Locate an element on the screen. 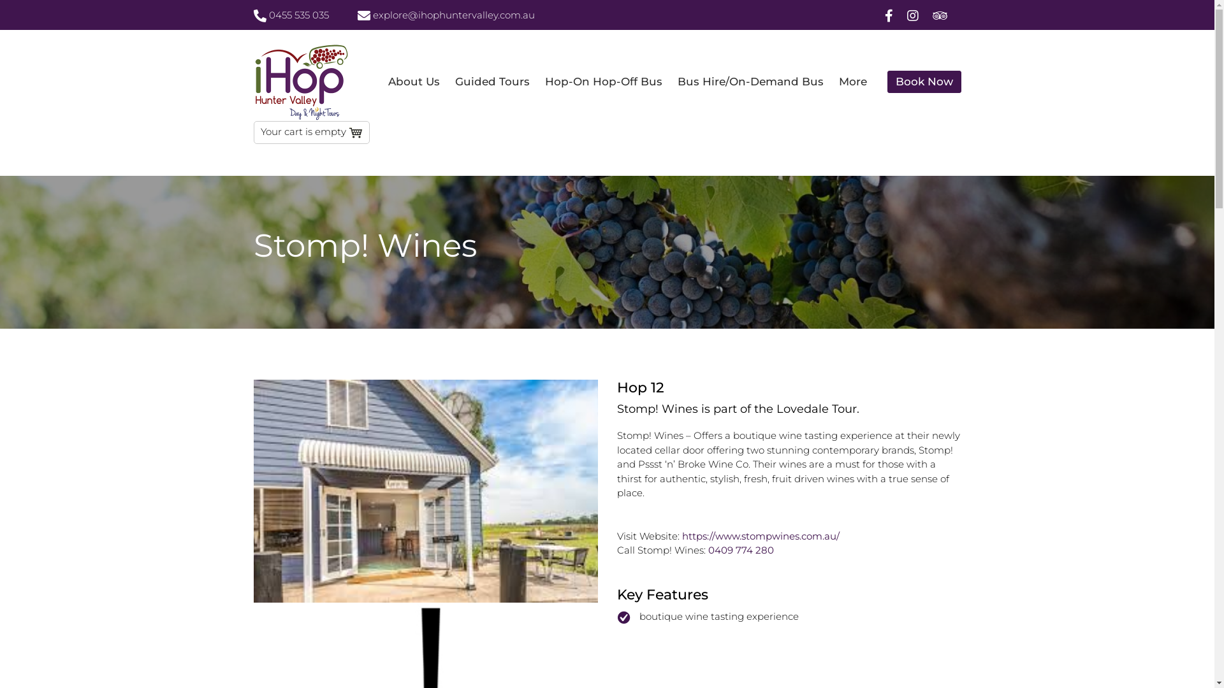  Hop-On Hop-Off Bus is located at coordinates (603, 82).